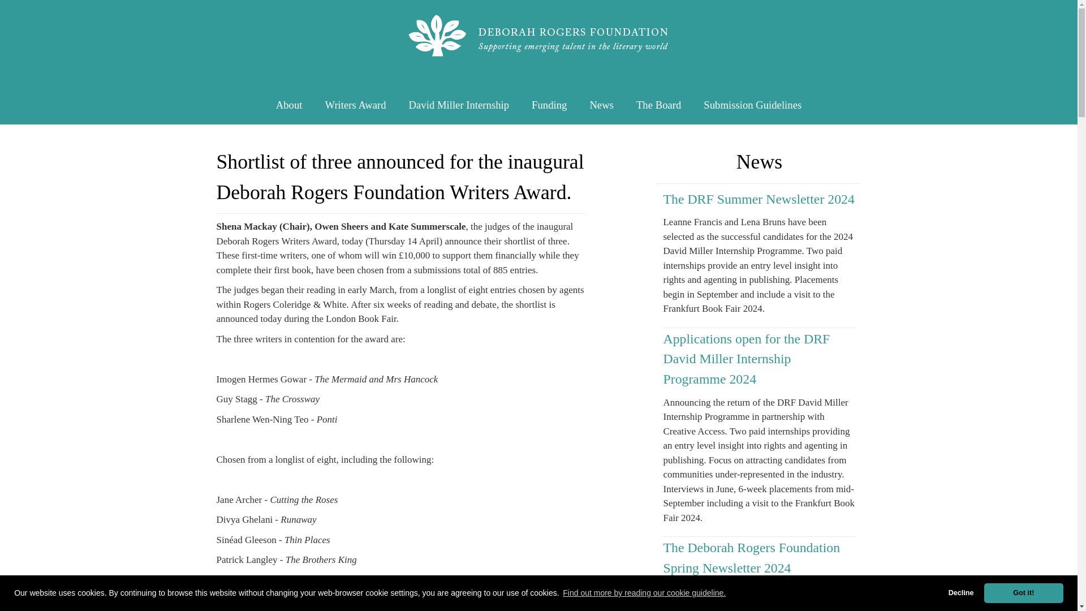 This screenshot has width=1086, height=611. Describe the element at coordinates (355, 104) in the screenshot. I see `Writers Award` at that location.